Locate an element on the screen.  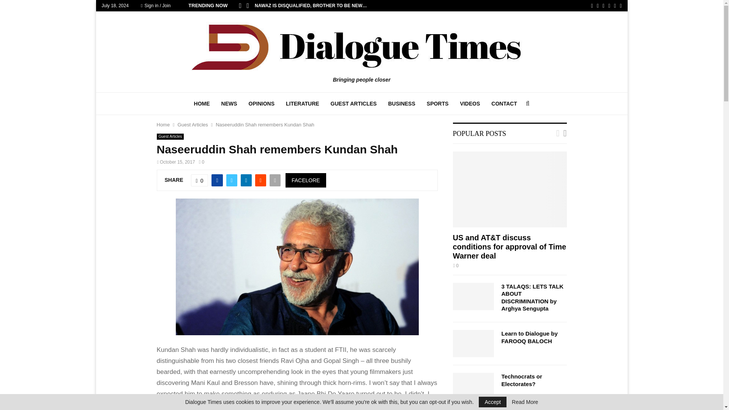
OPINIONS is located at coordinates (261, 104).